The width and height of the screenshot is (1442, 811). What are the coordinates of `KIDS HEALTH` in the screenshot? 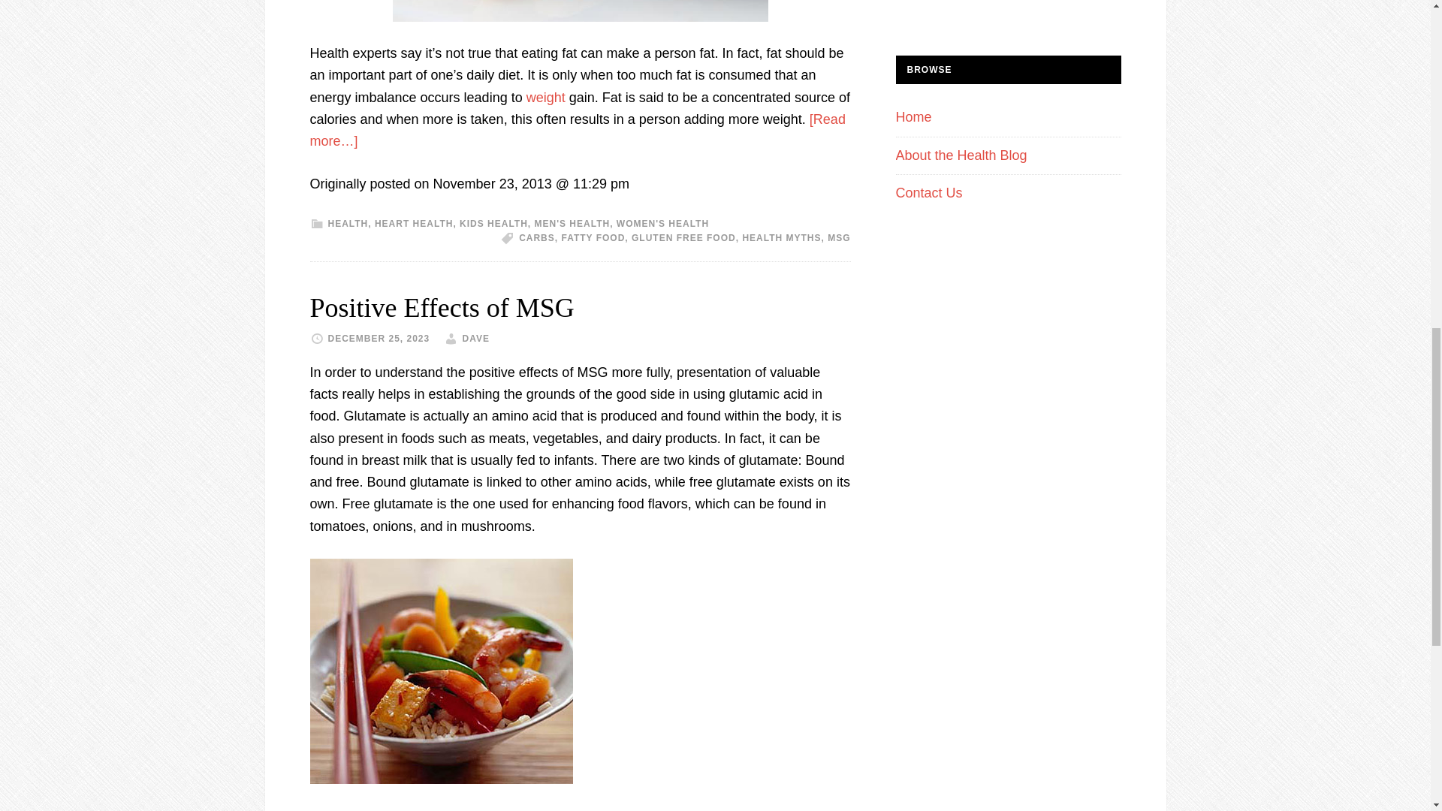 It's located at (493, 223).